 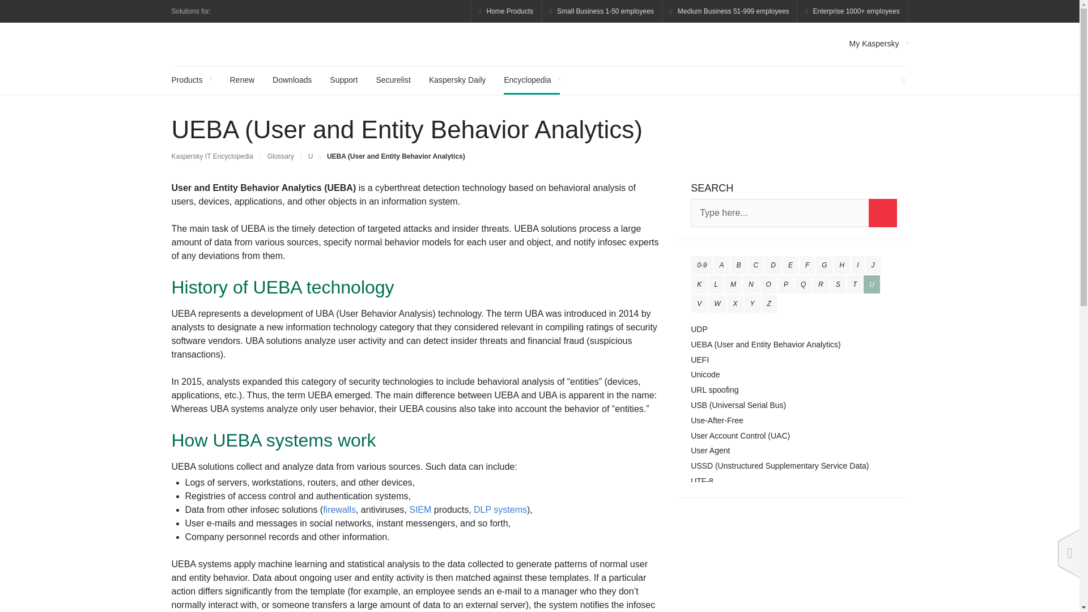 I want to click on Type here..., so click(x=793, y=213).